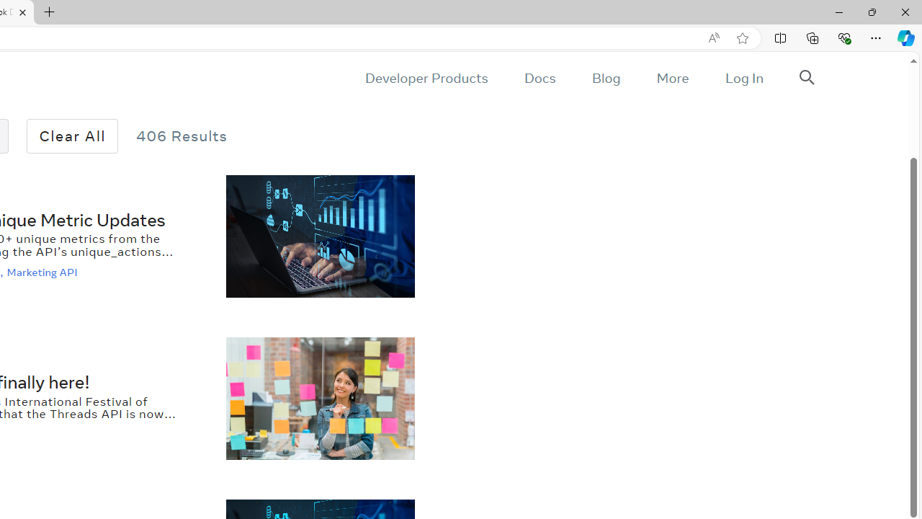 The image size is (922, 519). Describe the element at coordinates (872, 12) in the screenshot. I see `Restore` at that location.